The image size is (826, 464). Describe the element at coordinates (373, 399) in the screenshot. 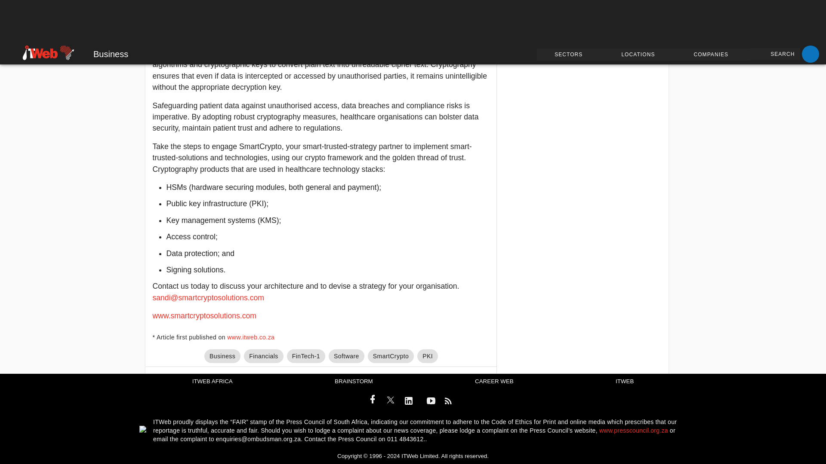

I see `Facebook icon` at that location.